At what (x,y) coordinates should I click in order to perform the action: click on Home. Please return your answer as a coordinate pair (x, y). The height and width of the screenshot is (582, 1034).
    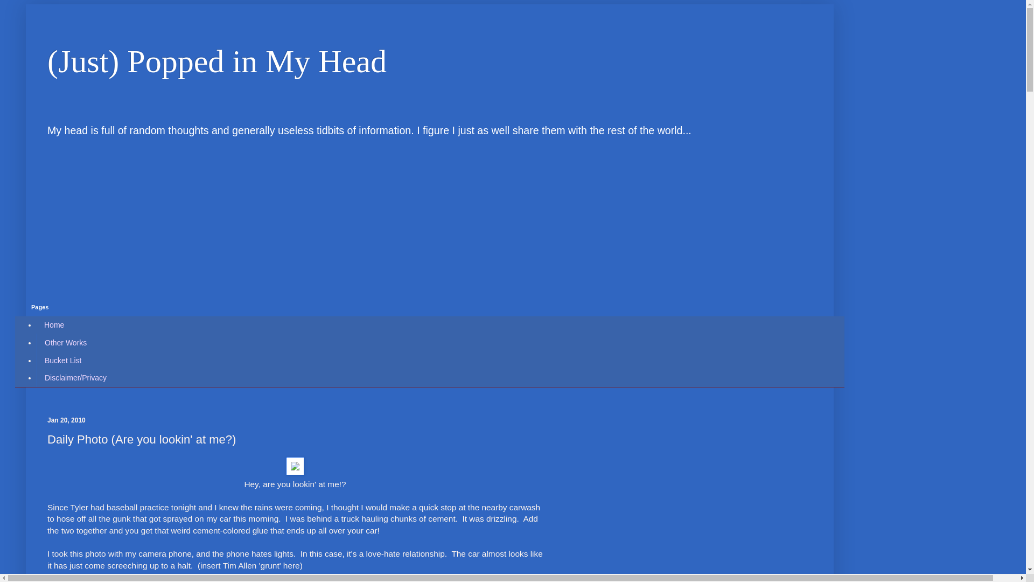
    Looking at the image, I should click on (54, 325).